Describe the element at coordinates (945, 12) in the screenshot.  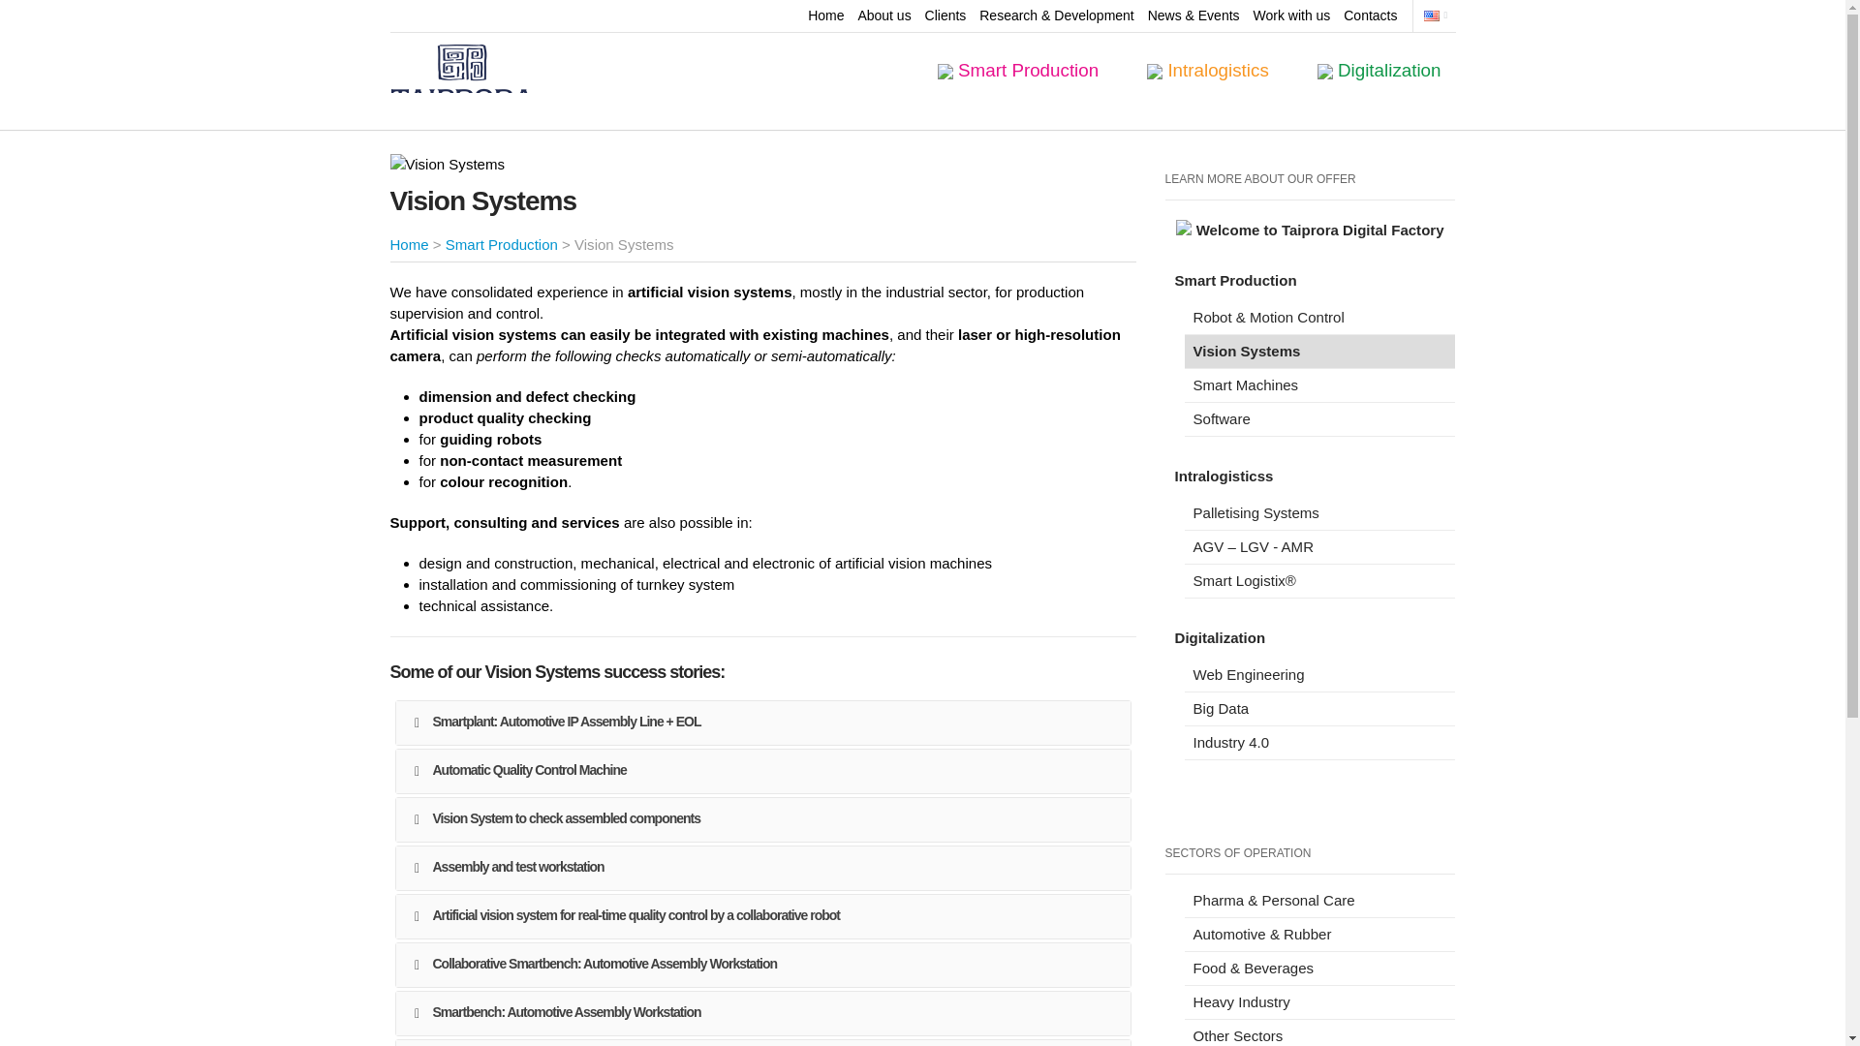
I see `Clients` at that location.